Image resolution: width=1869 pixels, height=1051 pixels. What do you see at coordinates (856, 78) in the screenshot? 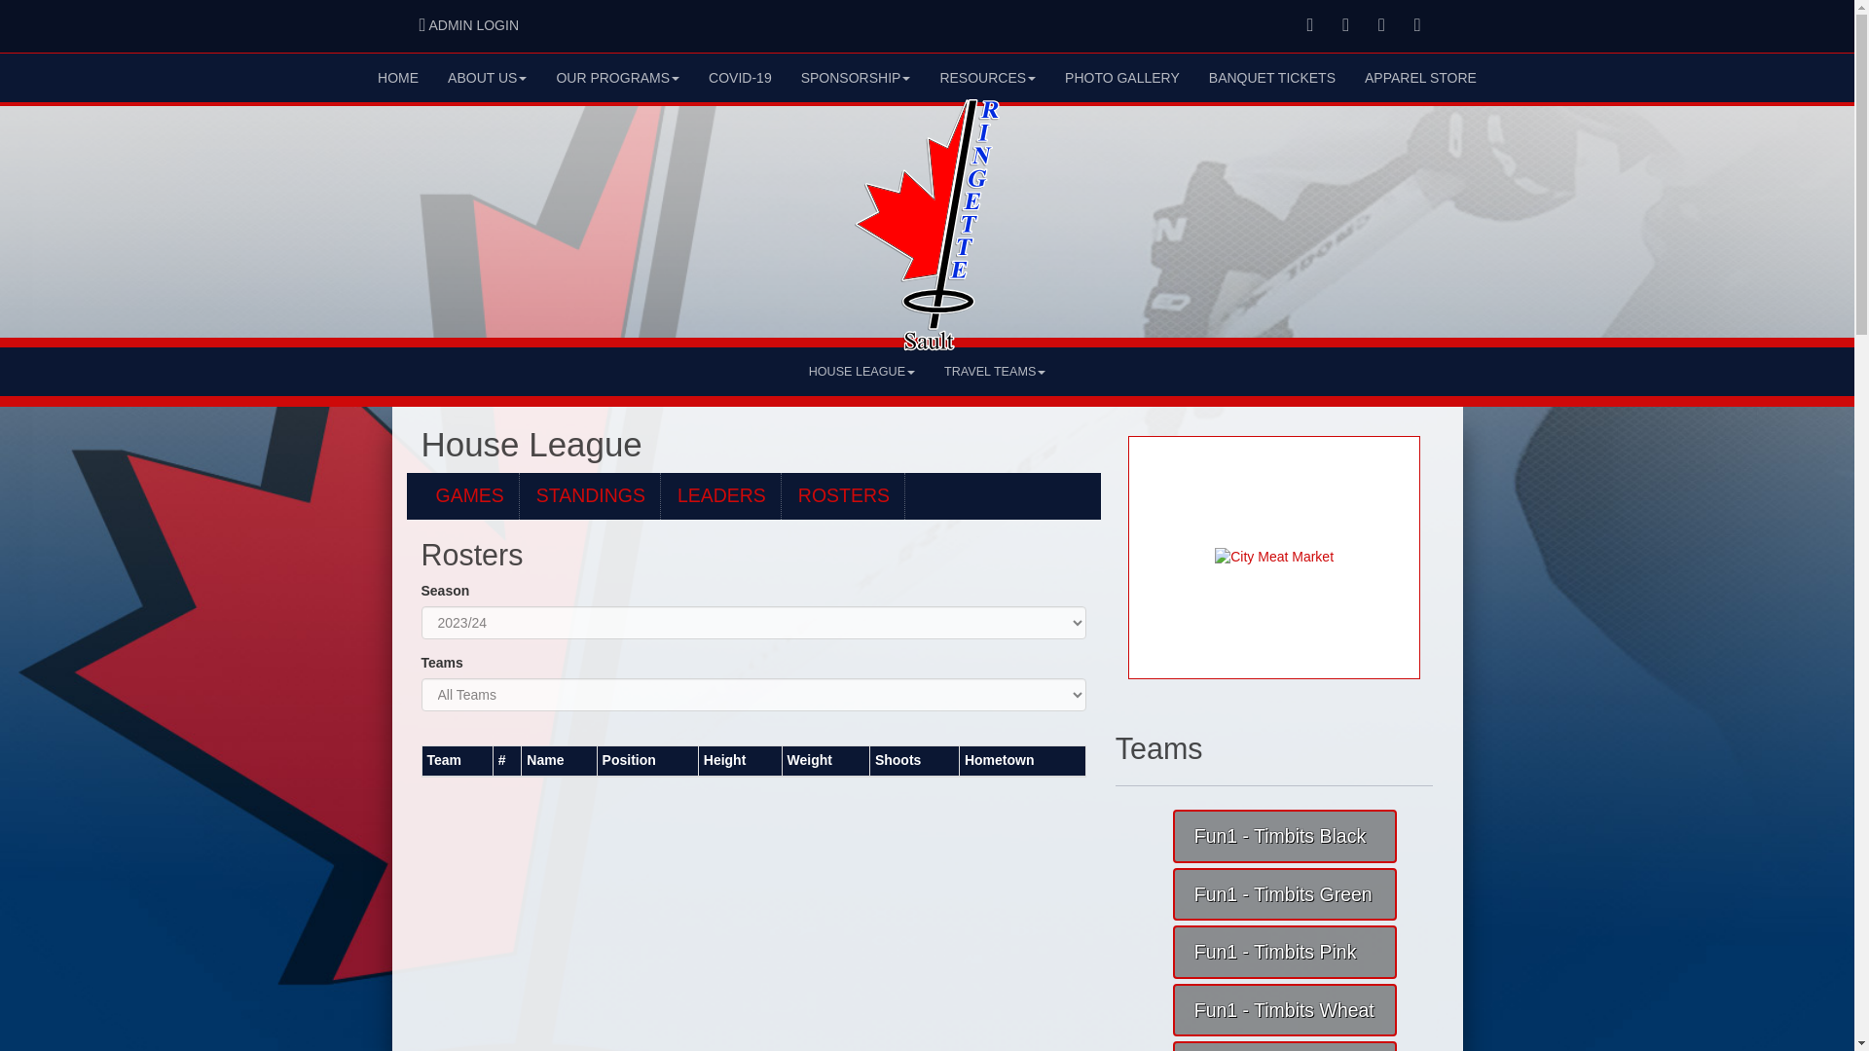
I see `SPONSORSHIP` at bounding box center [856, 78].